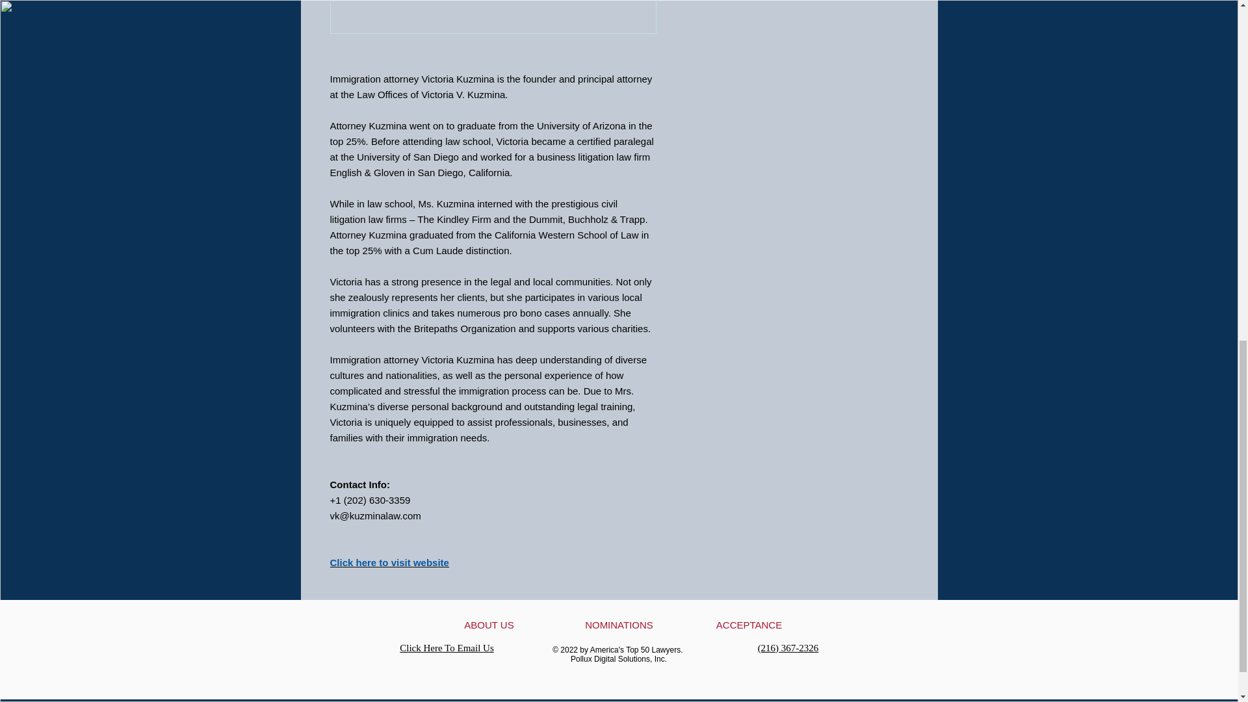  Describe the element at coordinates (619, 624) in the screenshot. I see `NOMINATIONS` at that location.